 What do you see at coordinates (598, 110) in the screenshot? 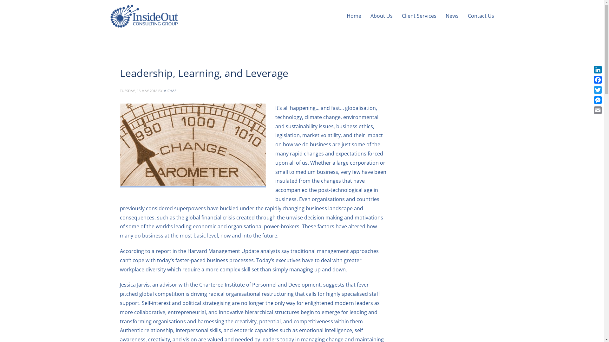
I see `Email` at bounding box center [598, 110].